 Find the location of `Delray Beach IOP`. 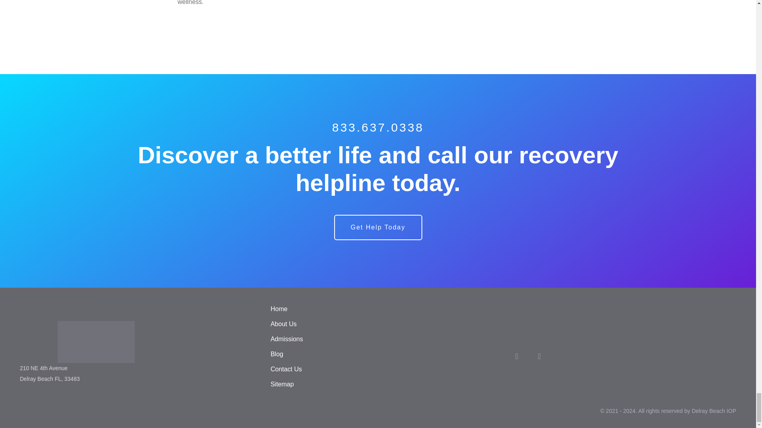

Delray Beach IOP is located at coordinates (135, 342).